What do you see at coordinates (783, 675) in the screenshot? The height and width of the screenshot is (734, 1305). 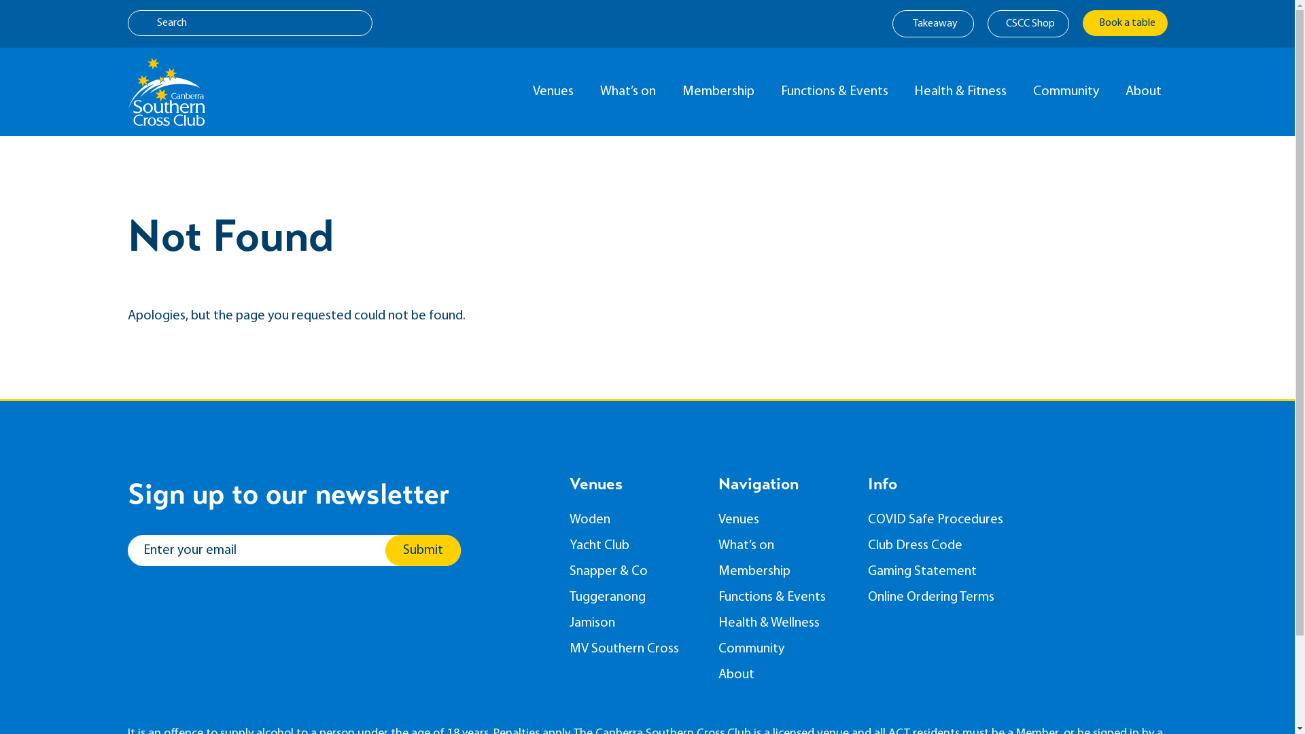 I see `About` at bounding box center [783, 675].